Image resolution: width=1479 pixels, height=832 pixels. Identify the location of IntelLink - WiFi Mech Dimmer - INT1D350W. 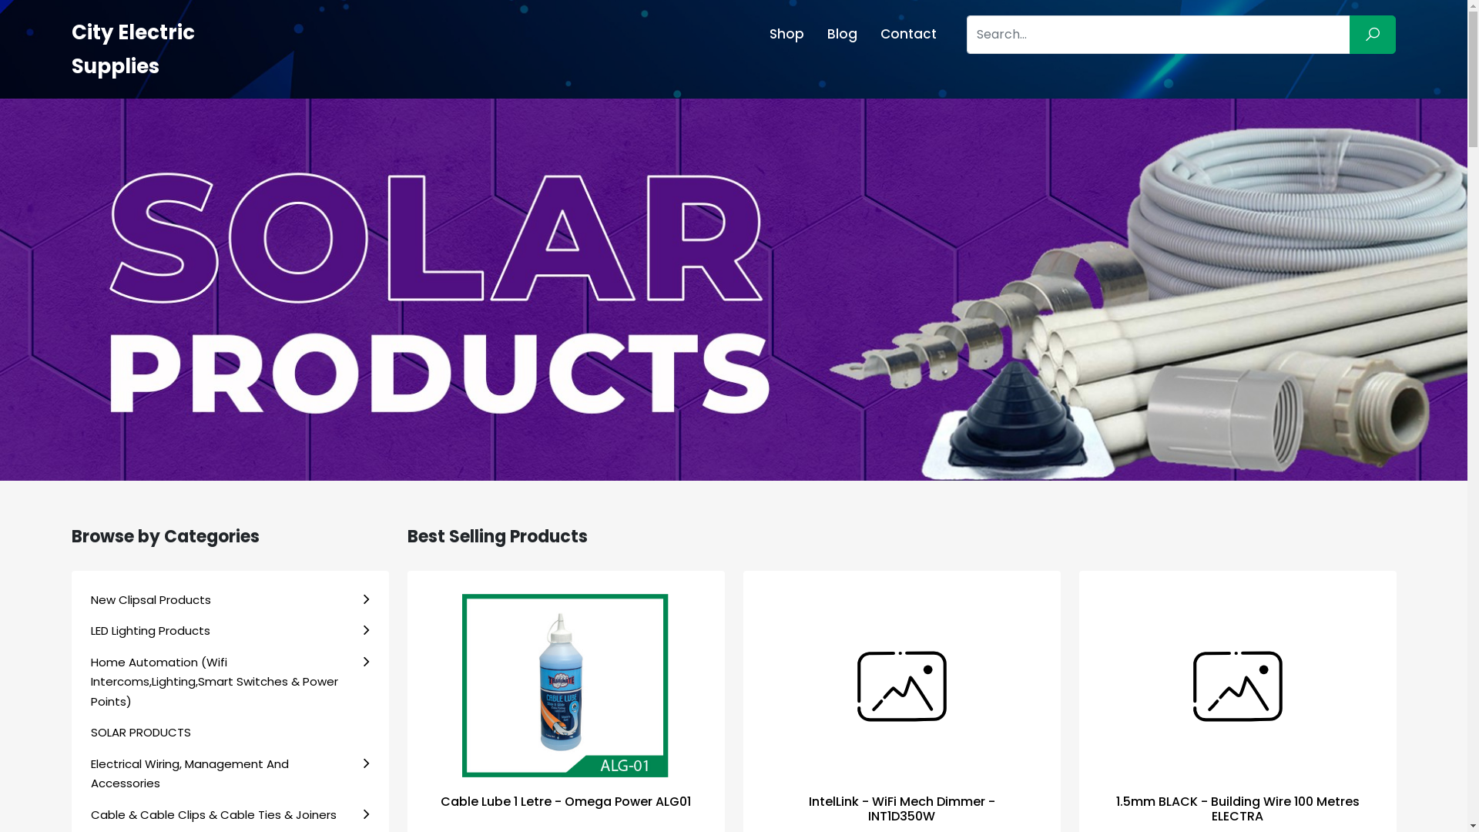
(901, 686).